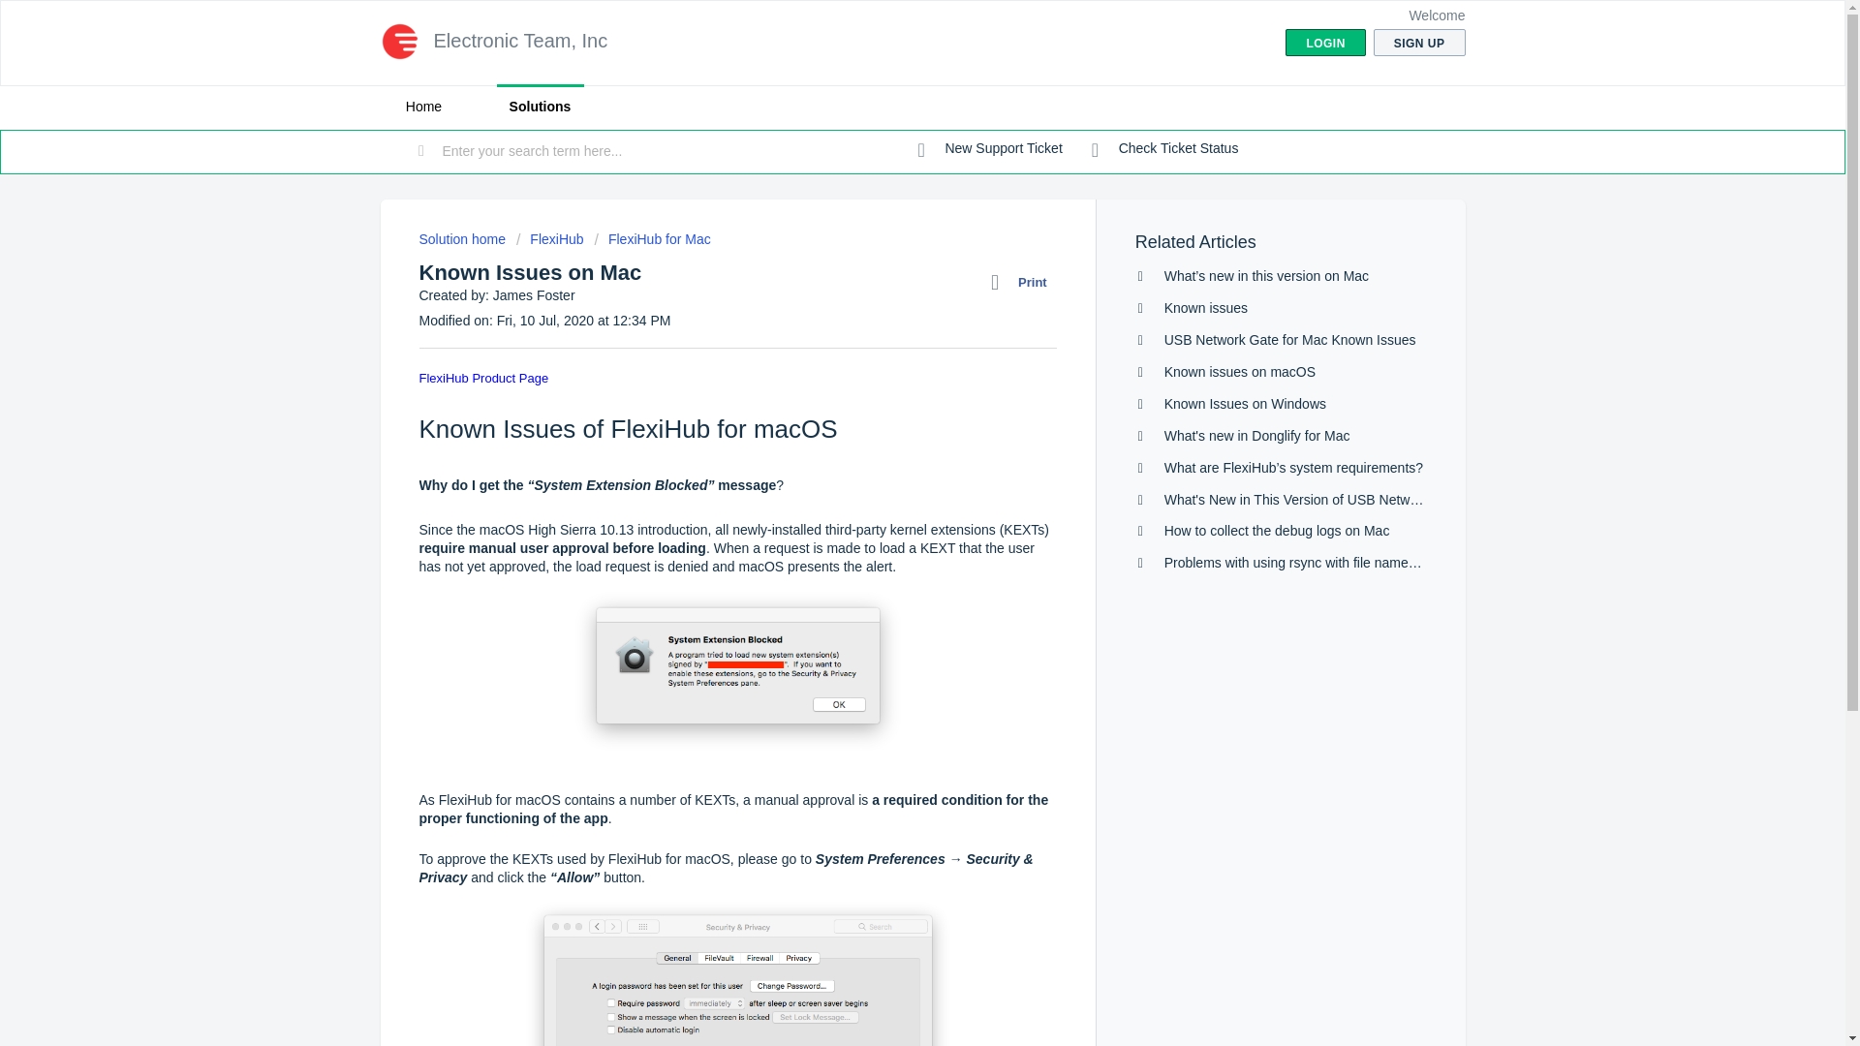  Describe the element at coordinates (1244, 404) in the screenshot. I see `Known Issues on Windows` at that location.